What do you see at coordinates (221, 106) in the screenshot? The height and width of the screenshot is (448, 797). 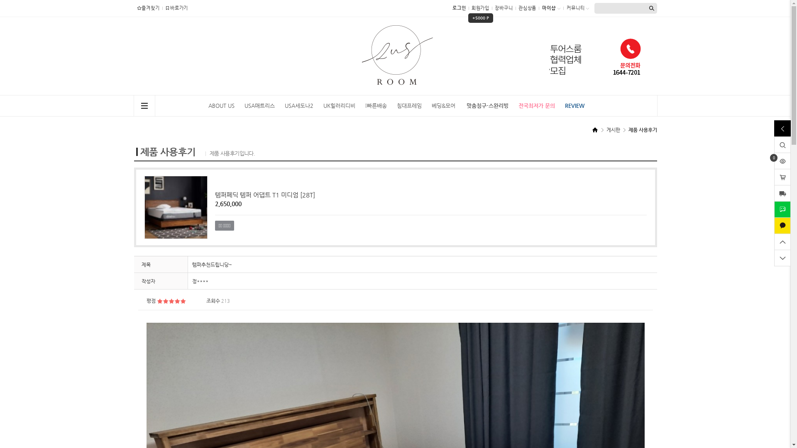 I see `ABOUT US` at bounding box center [221, 106].